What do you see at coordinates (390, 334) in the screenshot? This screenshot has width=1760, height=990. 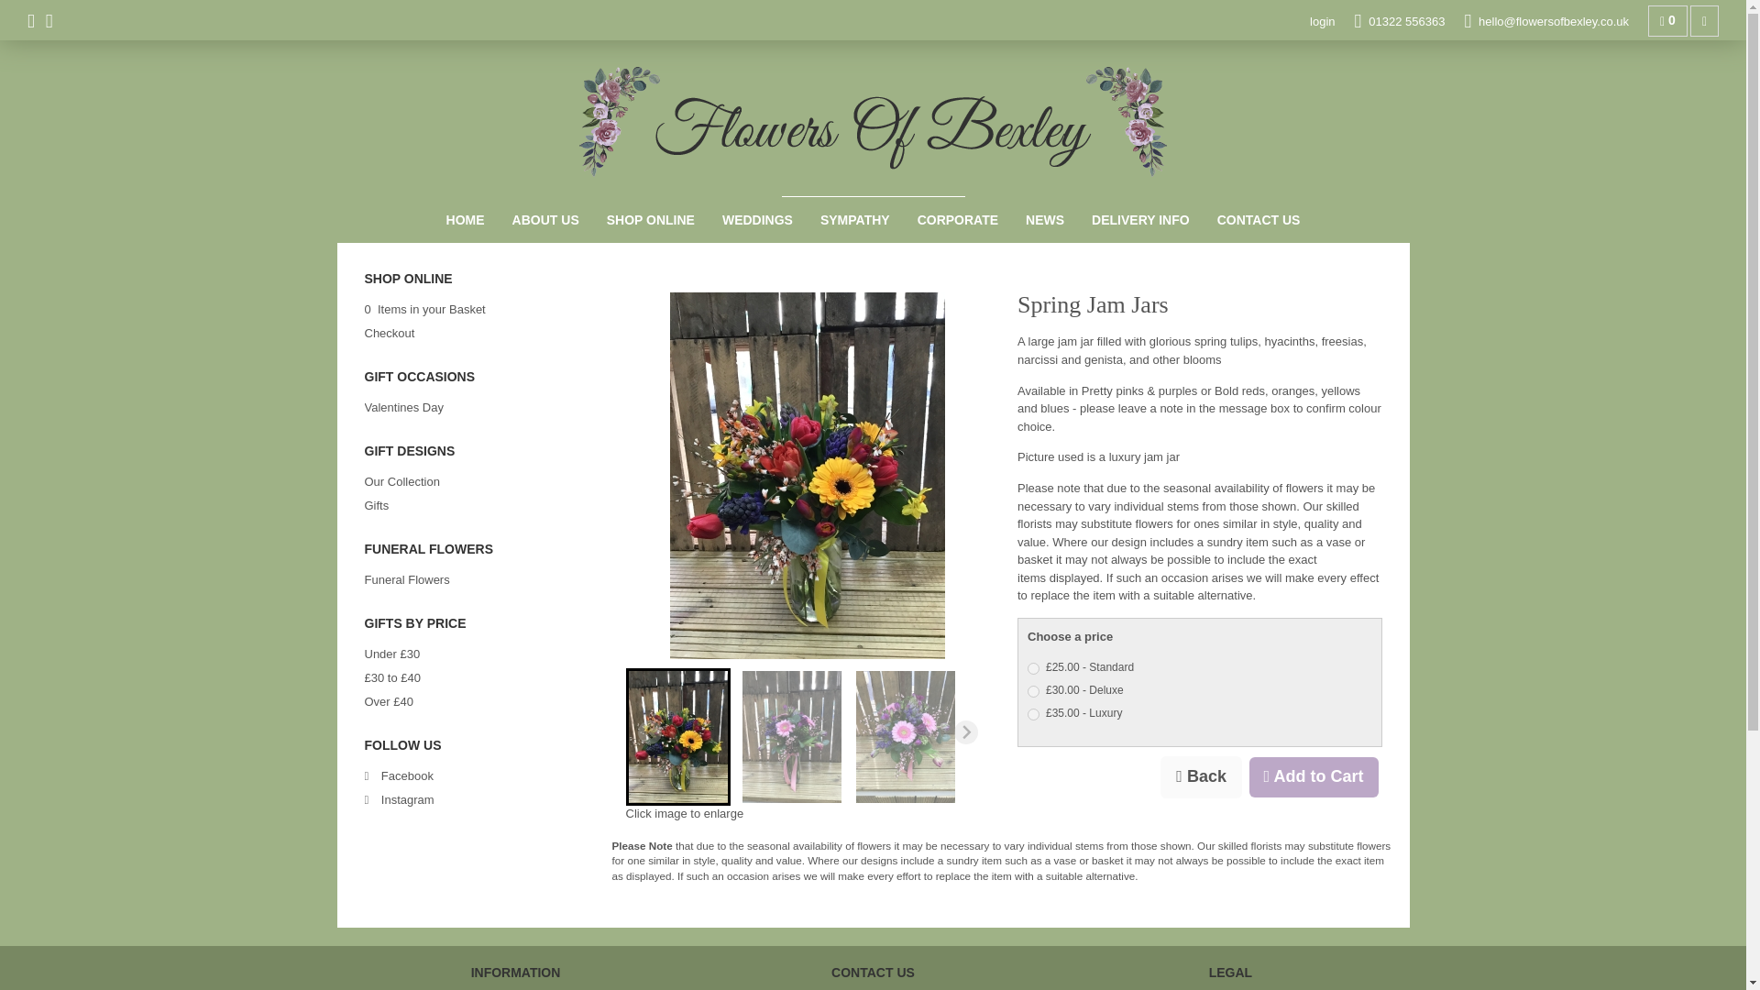 I see `Checkout` at bounding box center [390, 334].